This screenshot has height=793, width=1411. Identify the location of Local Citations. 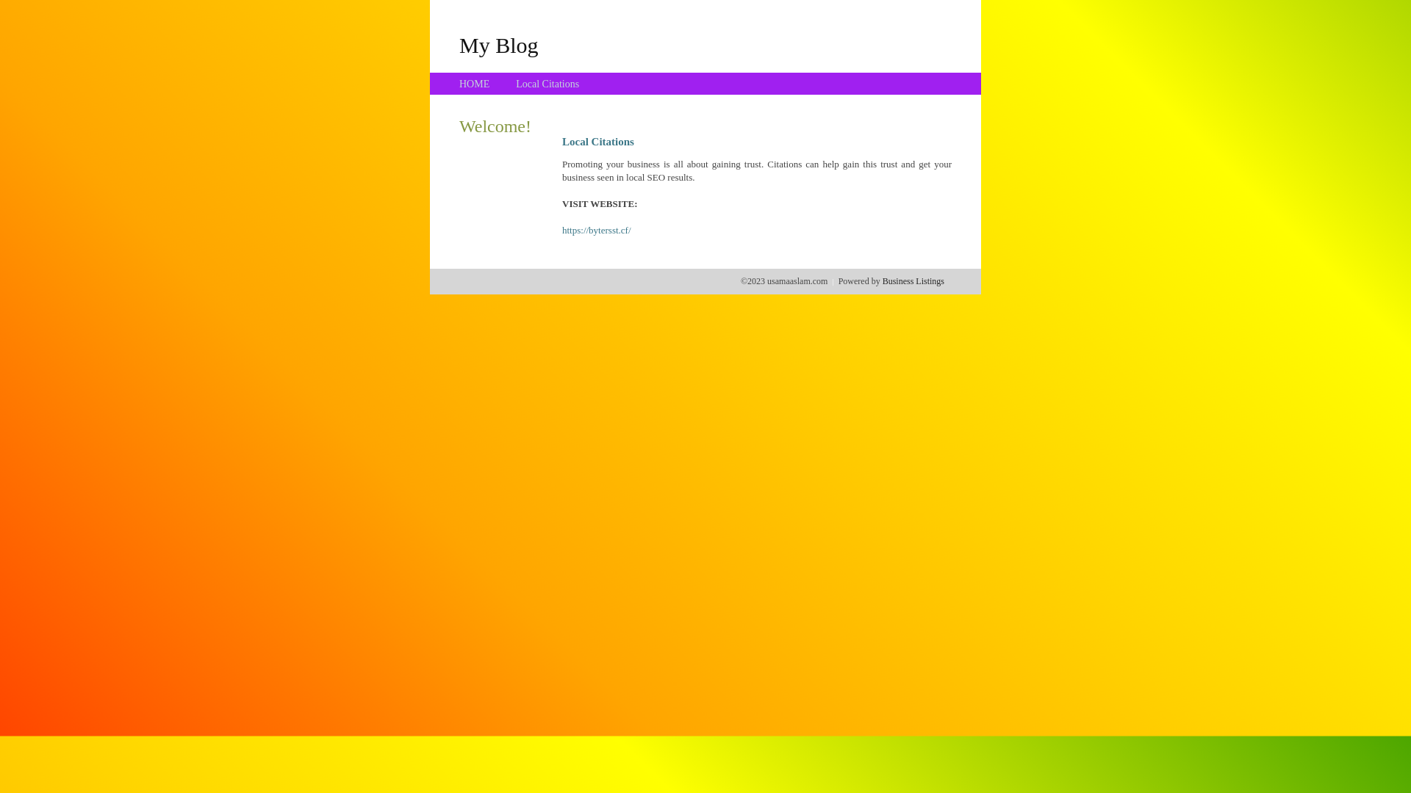
(547, 84).